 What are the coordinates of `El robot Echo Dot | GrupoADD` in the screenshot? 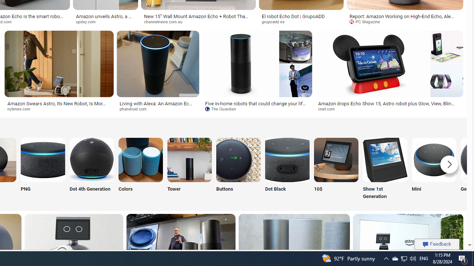 It's located at (293, 16).